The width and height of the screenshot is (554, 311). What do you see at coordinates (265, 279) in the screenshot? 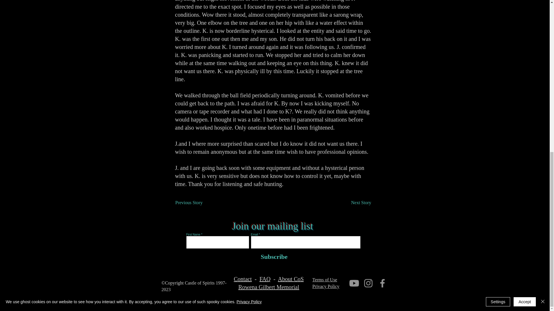
I see `FAQ` at bounding box center [265, 279].